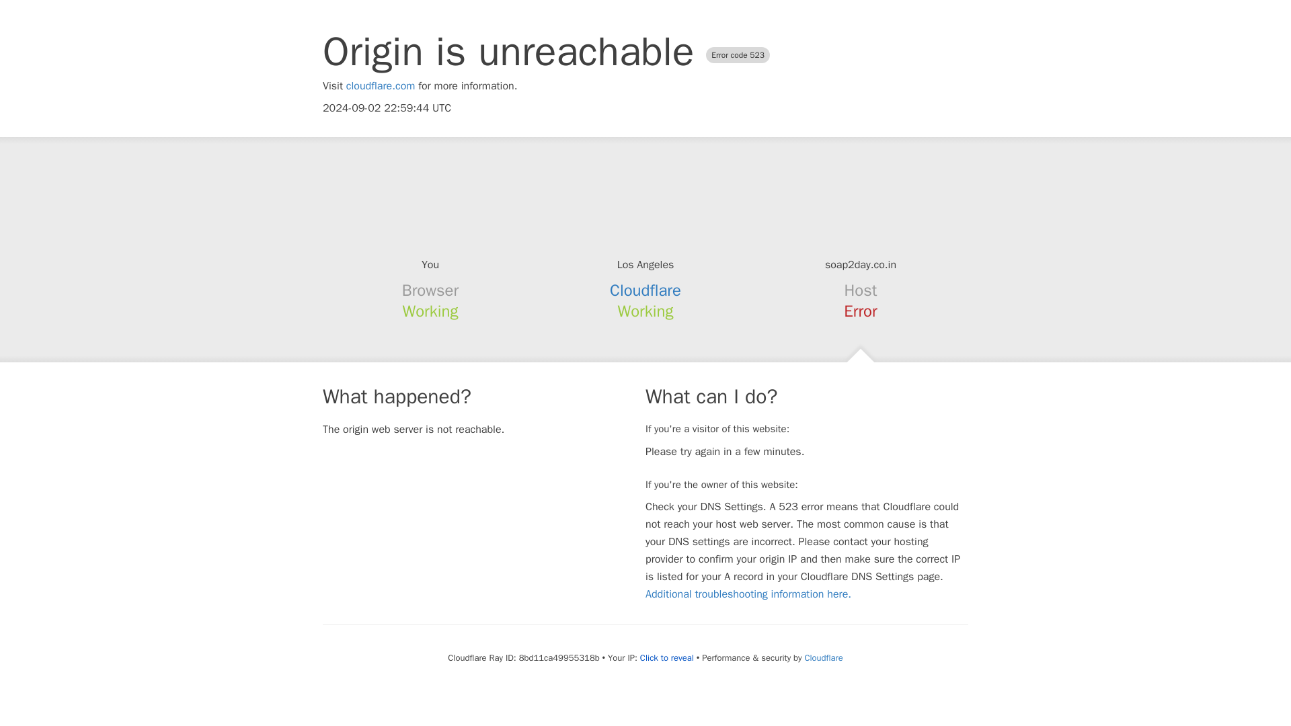  Describe the element at coordinates (823, 657) in the screenshot. I see `Cloudflare` at that location.